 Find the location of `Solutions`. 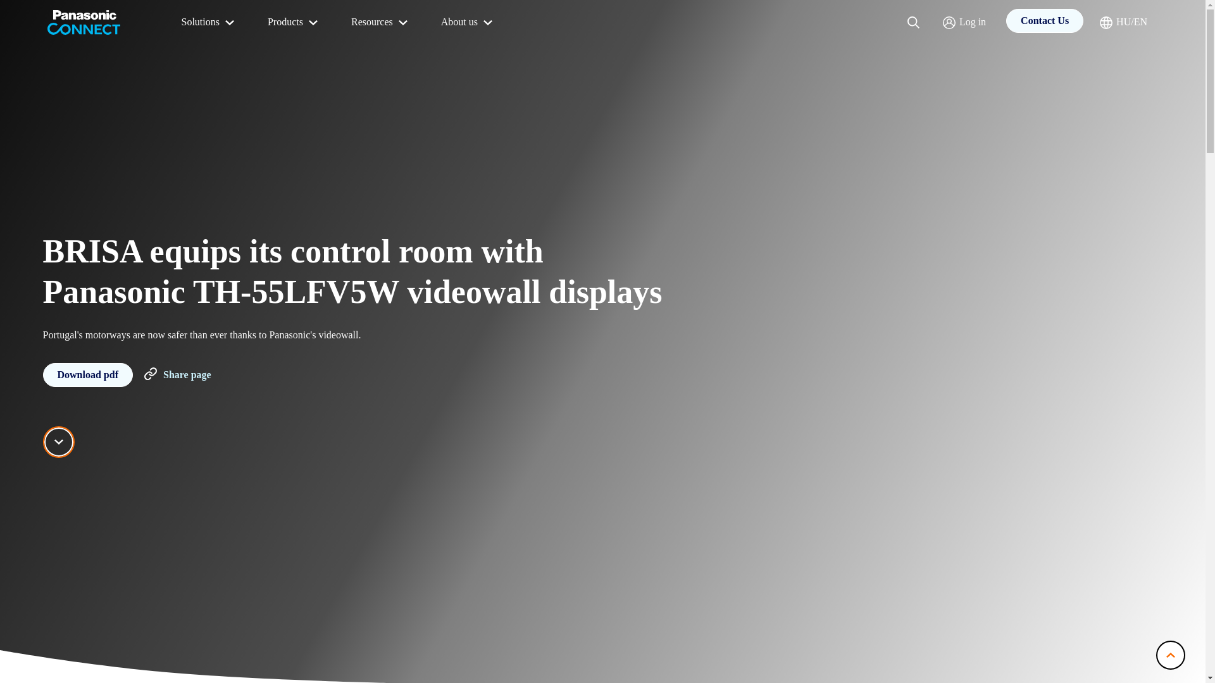

Solutions is located at coordinates (209, 23).